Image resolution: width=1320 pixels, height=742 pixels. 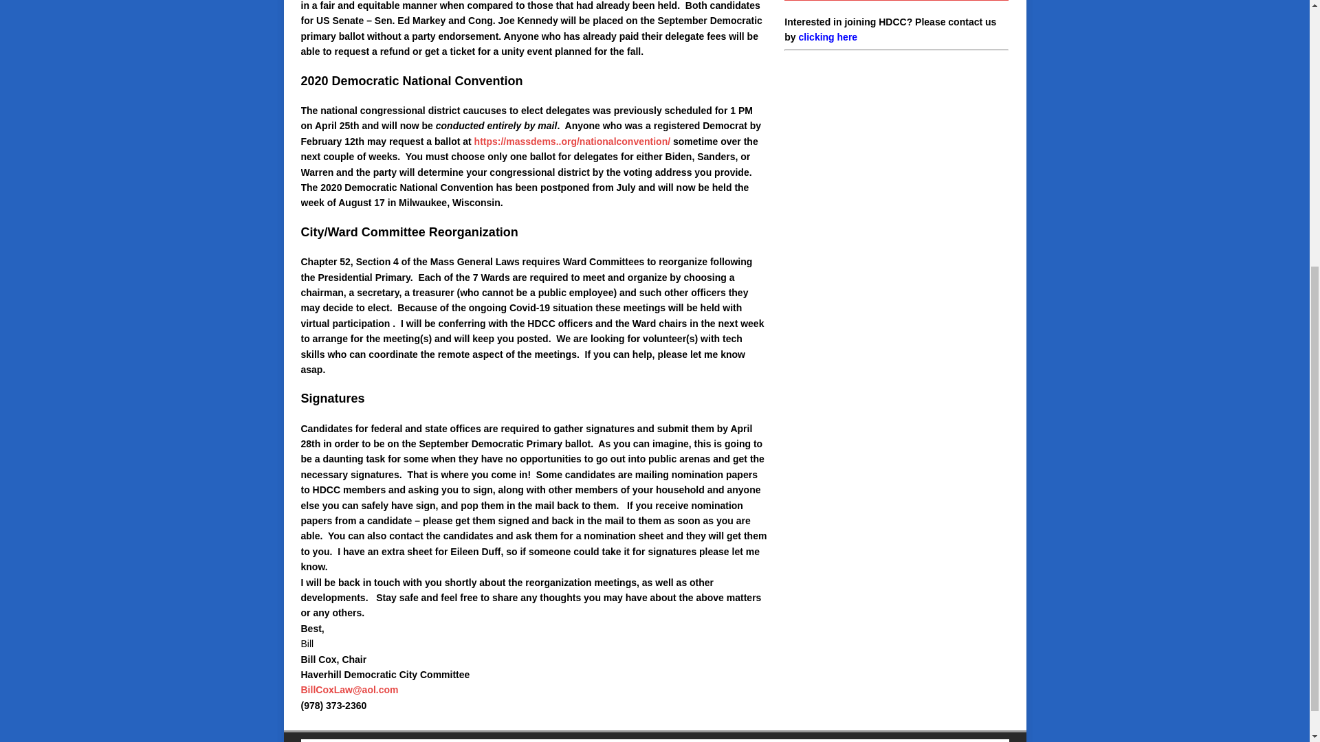 I want to click on clicking here, so click(x=828, y=37).